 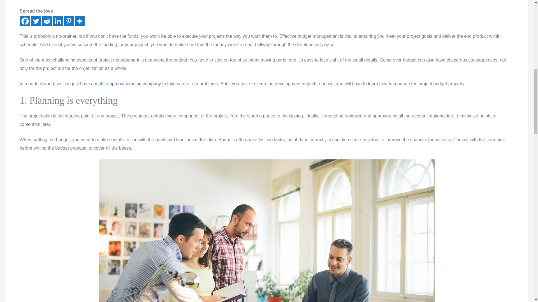 I want to click on Linkedin, so click(x=58, y=21).